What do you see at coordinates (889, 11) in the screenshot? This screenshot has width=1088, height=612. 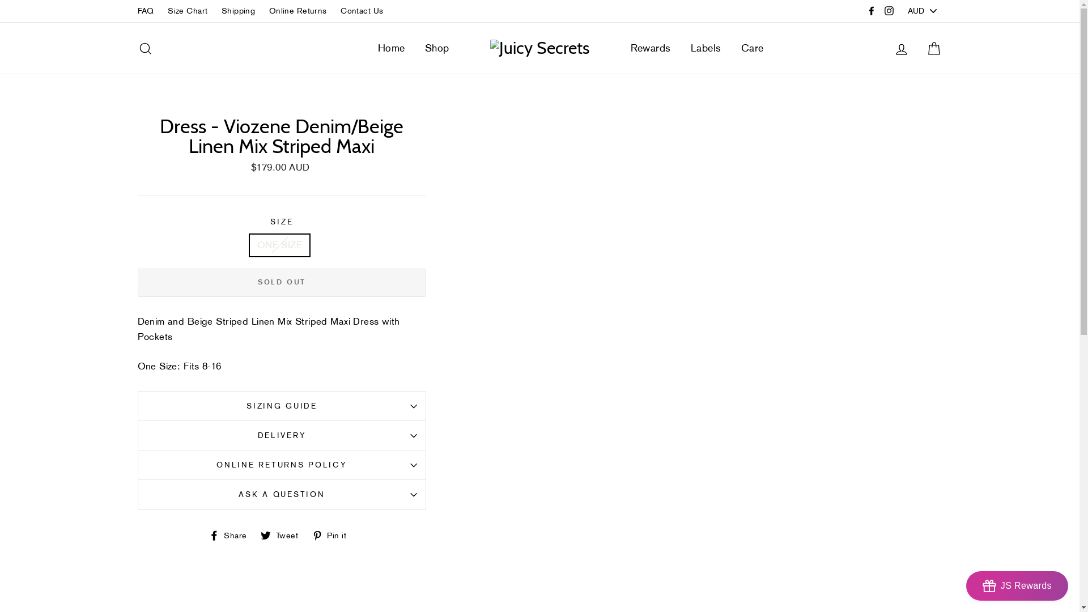 I see `Instagram` at bounding box center [889, 11].